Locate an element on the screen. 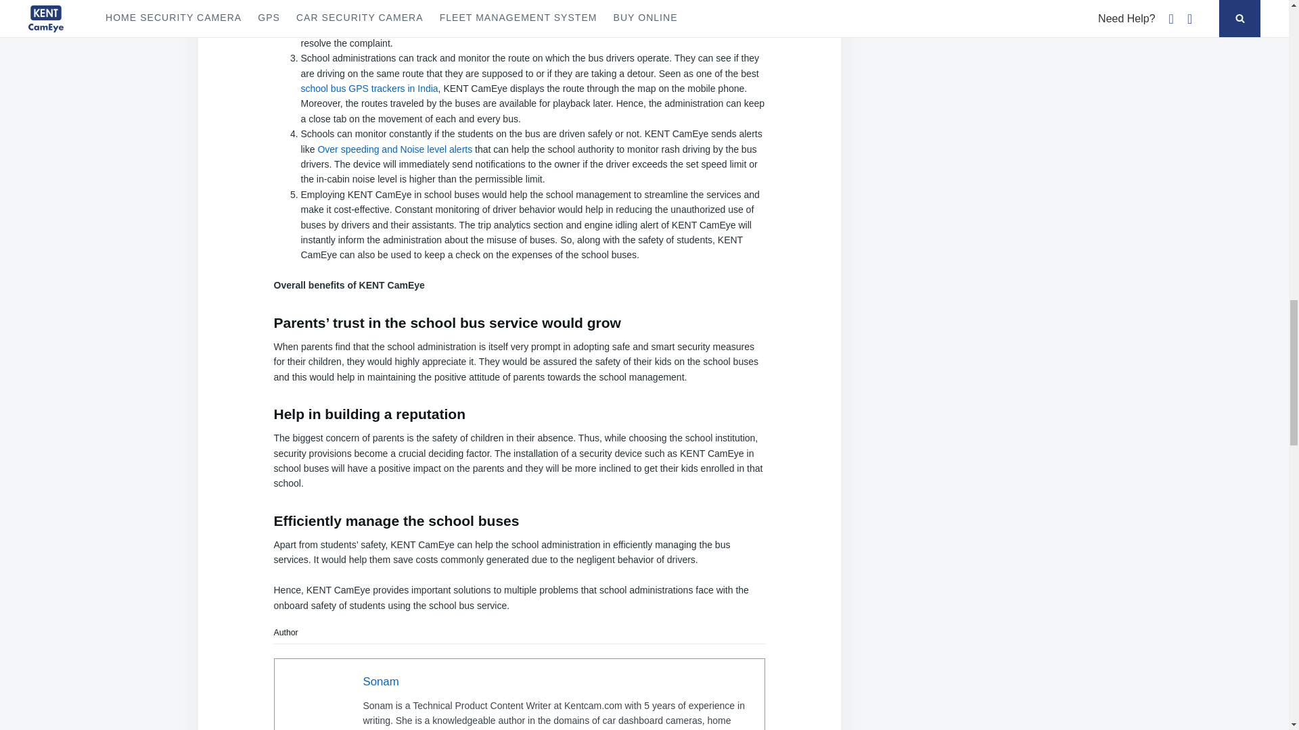  school bus GPS trackers in India is located at coordinates (369, 89).